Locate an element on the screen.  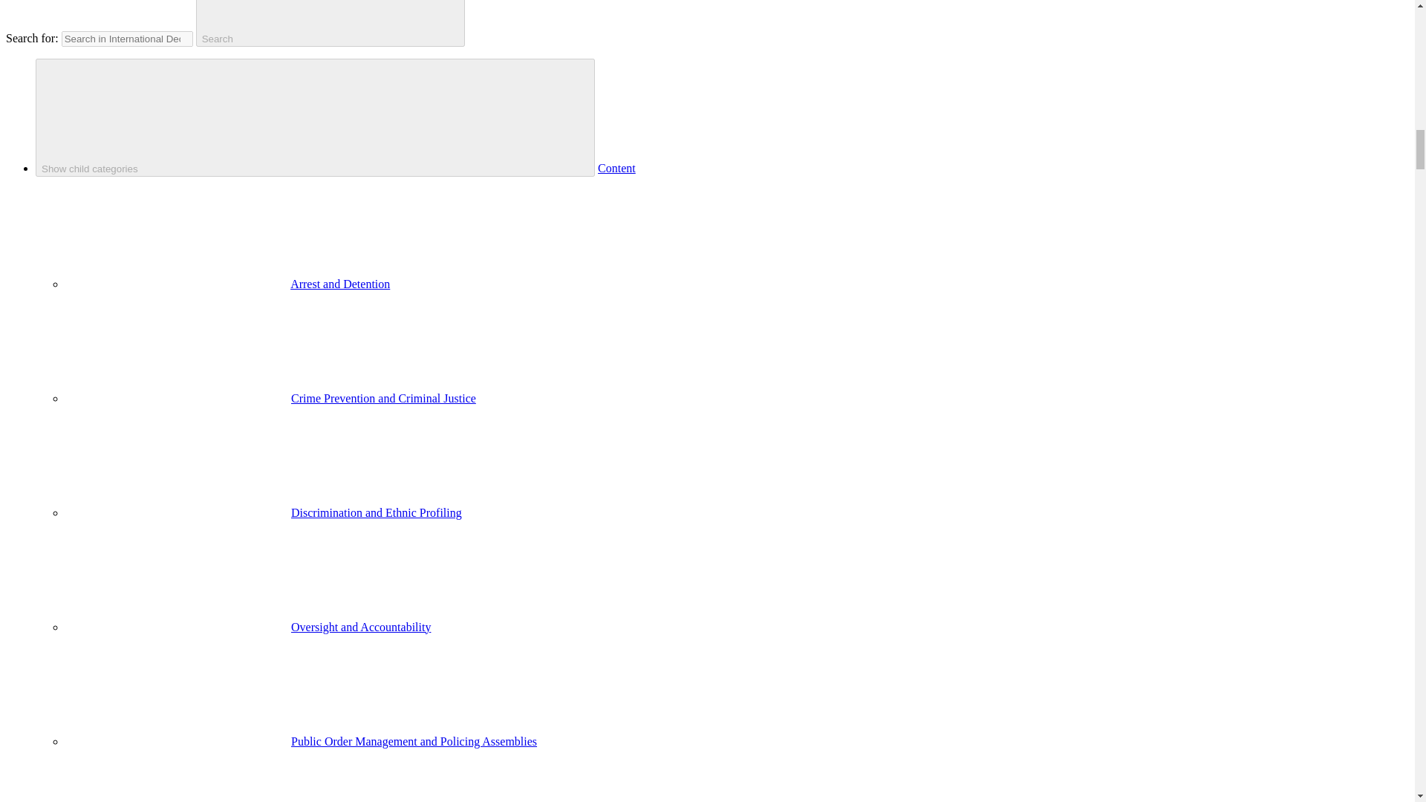
Show child categories is located at coordinates (315, 117).